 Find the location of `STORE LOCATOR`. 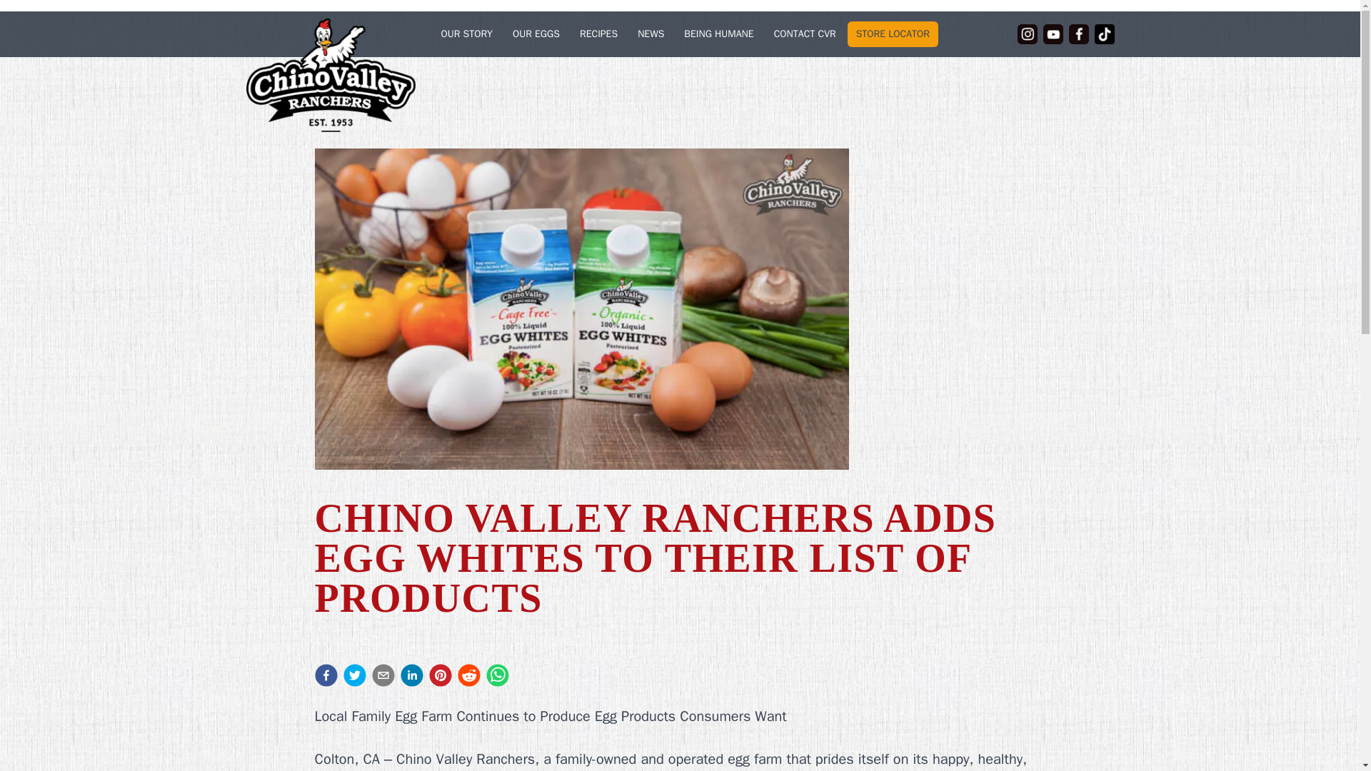

STORE LOCATOR is located at coordinates (893, 34).